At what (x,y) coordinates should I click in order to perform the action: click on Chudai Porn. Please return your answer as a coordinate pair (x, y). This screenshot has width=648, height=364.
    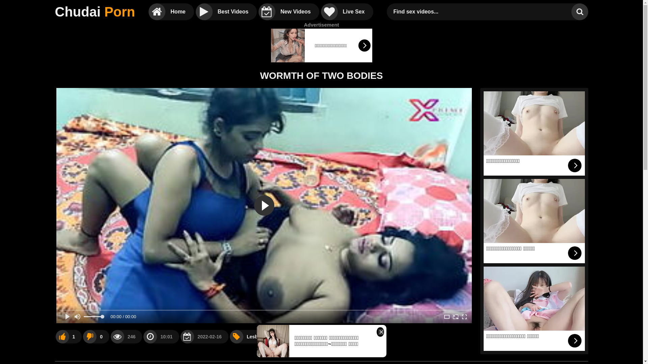
    Looking at the image, I should click on (95, 12).